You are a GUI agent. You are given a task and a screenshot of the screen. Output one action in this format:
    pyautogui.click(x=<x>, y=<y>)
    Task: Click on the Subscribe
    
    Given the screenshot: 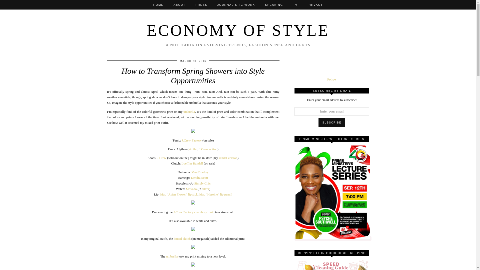 What is the action you would take?
    pyautogui.click(x=332, y=122)
    